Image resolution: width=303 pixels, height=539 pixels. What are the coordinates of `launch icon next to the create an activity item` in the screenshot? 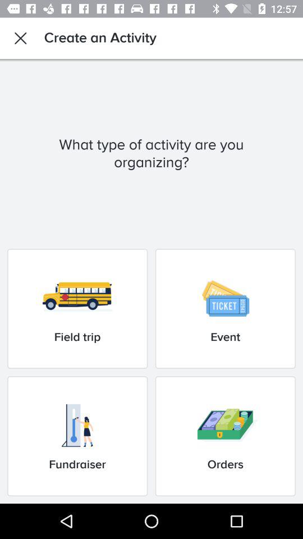 It's located at (20, 38).